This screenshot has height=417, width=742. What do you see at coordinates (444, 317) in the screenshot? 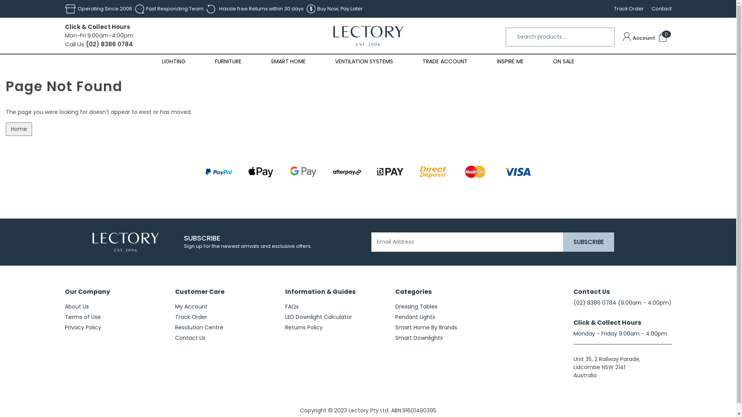
I see `Pendant Lights` at bounding box center [444, 317].